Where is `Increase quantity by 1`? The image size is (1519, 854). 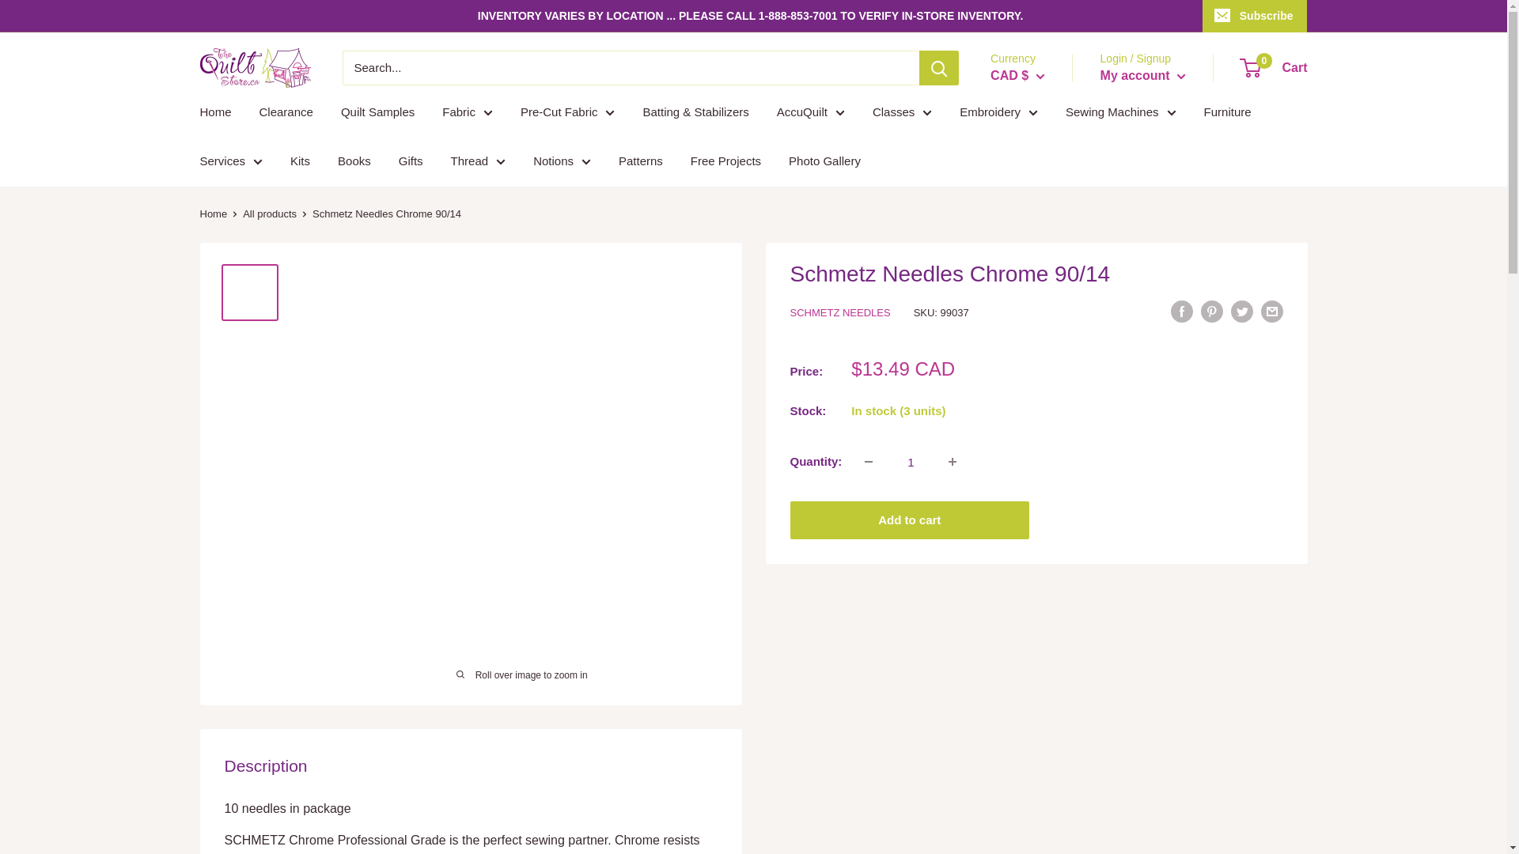
Increase quantity by 1 is located at coordinates (952, 461).